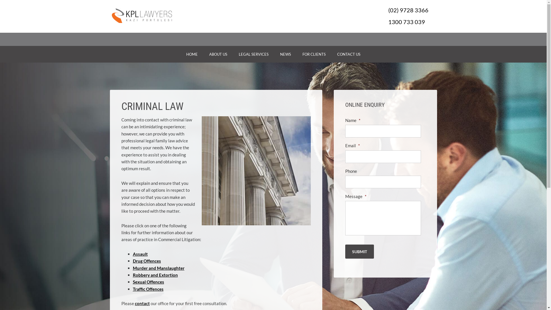  I want to click on Submit, so click(359, 251).